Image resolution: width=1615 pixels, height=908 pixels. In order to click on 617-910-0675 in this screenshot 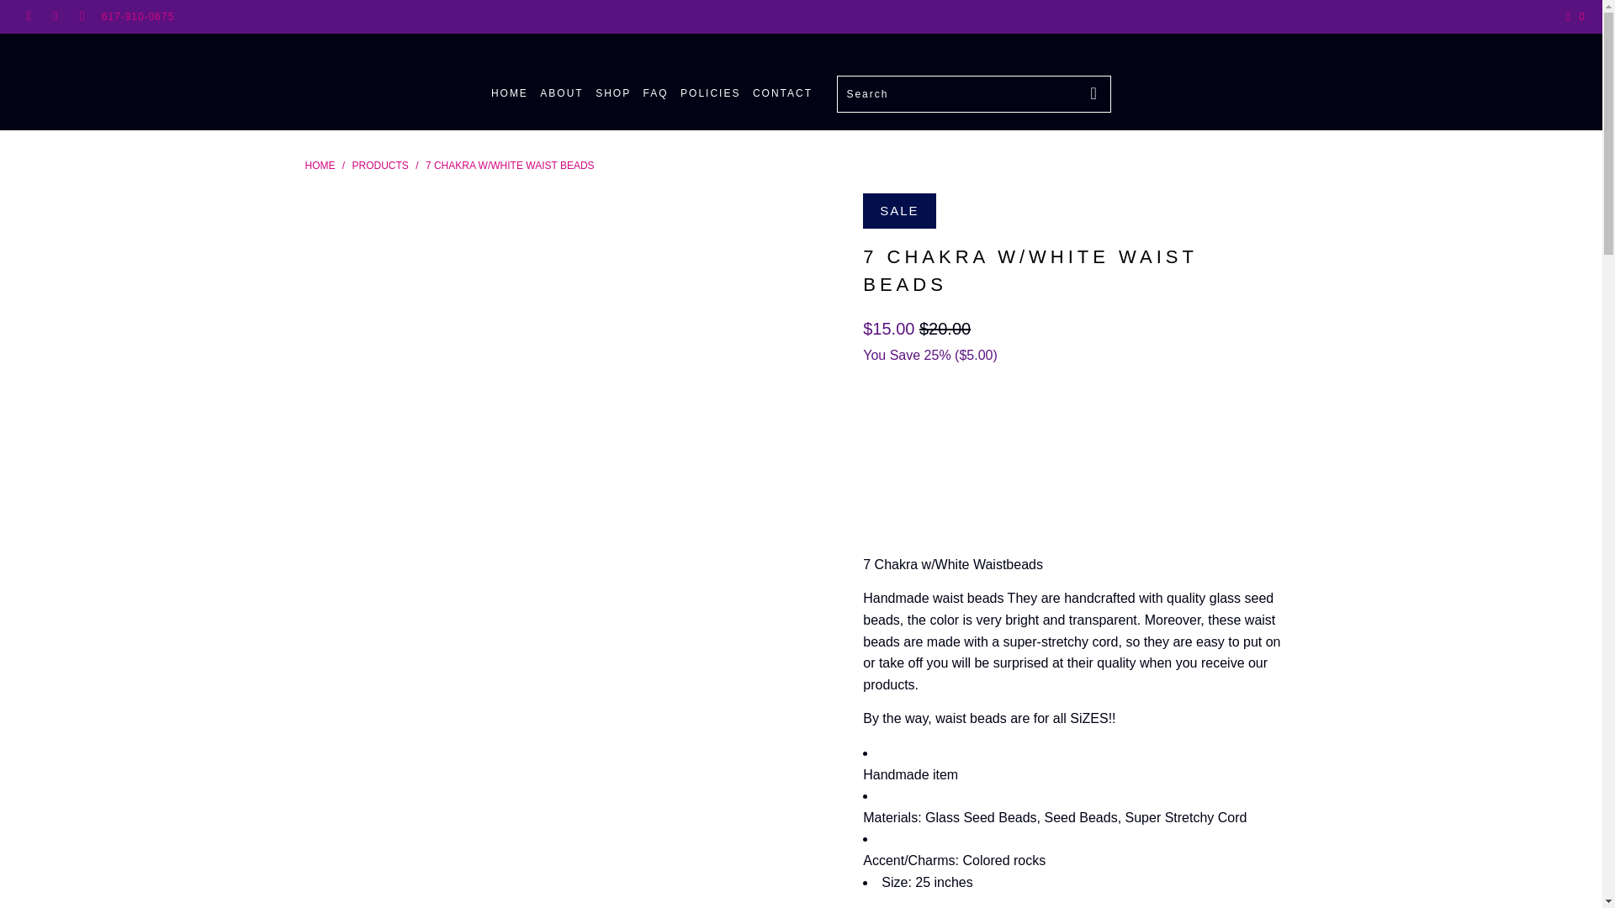, I will do `click(138, 17)`.